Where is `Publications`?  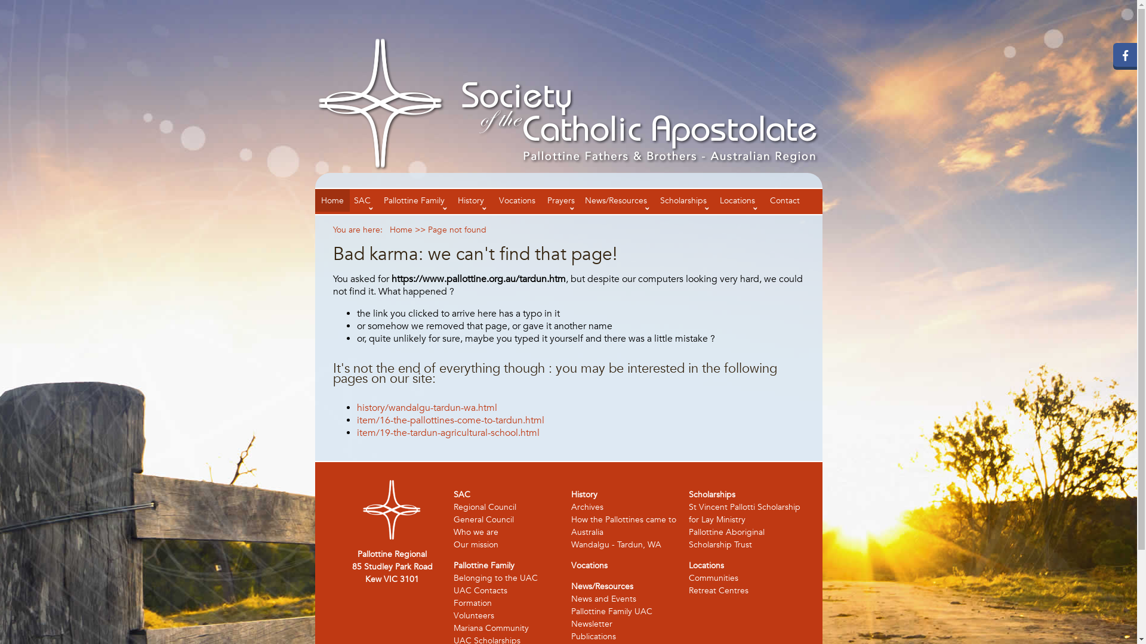
Publications is located at coordinates (593, 636).